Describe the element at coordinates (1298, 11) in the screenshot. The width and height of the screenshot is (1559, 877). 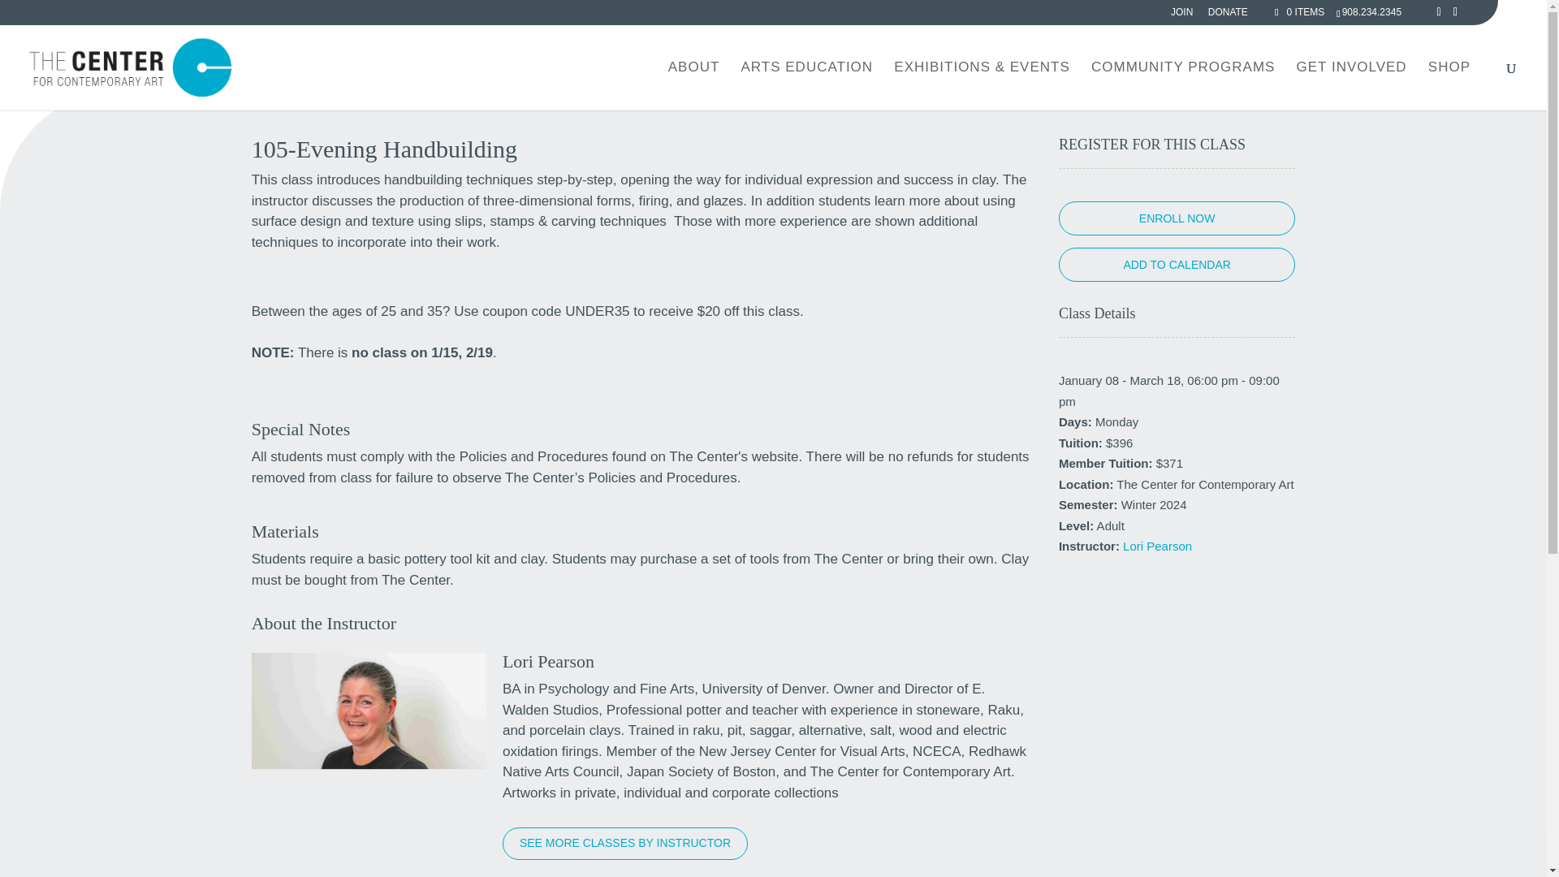
I see `0 ITEMS` at that location.